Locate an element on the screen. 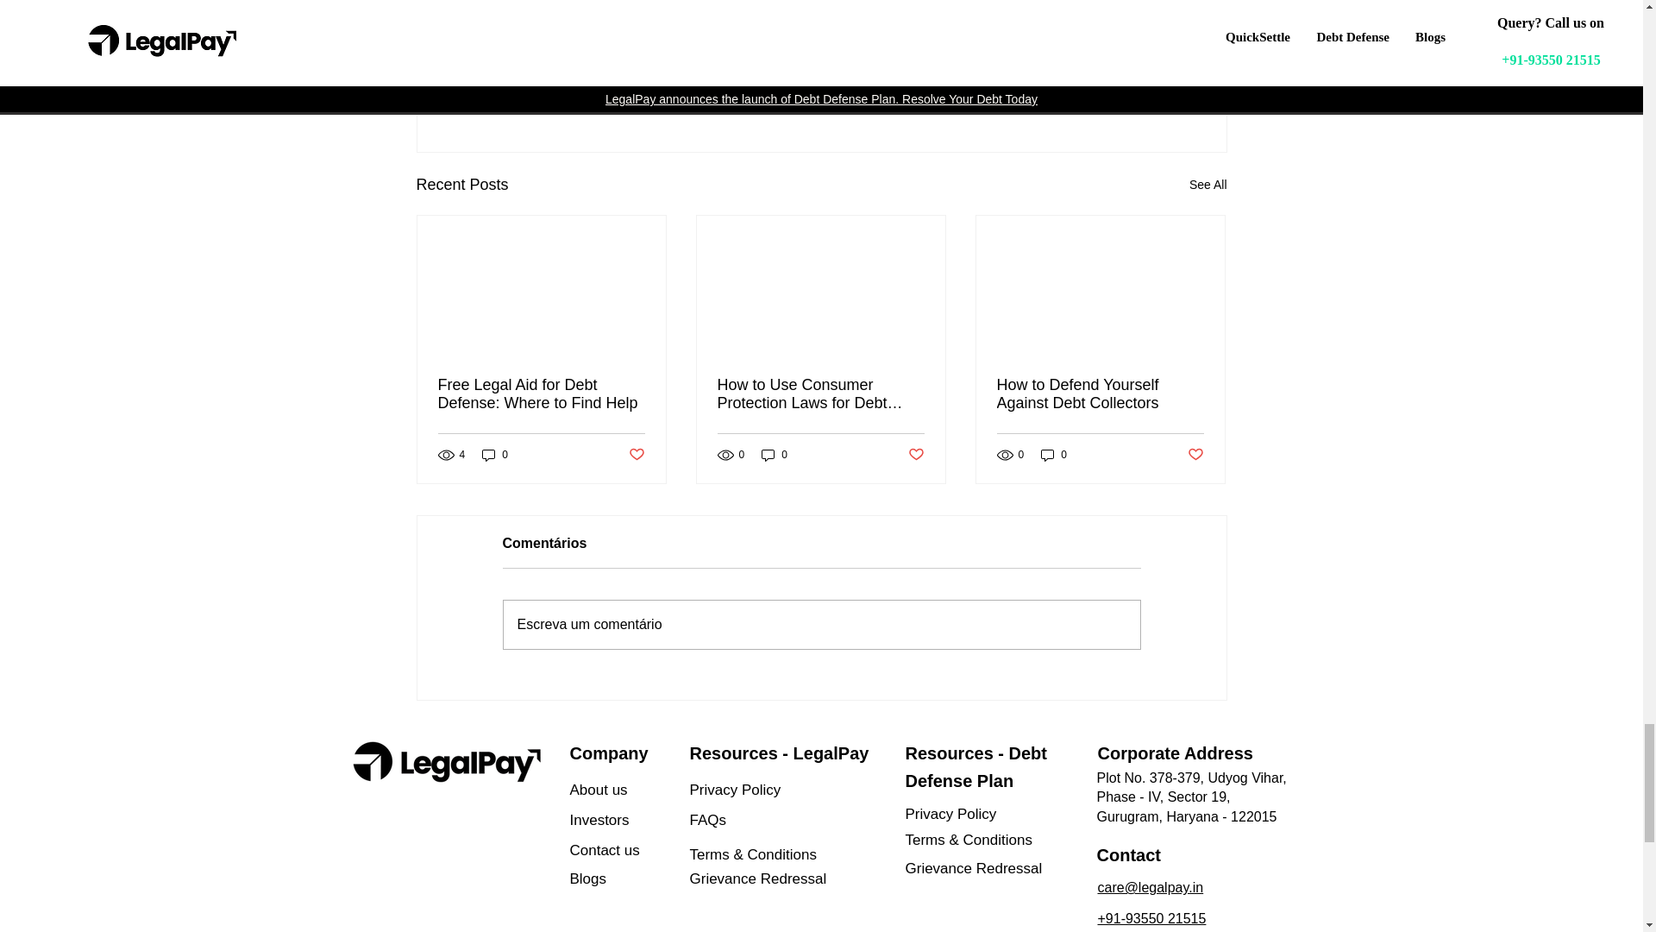 Image resolution: width=1656 pixels, height=932 pixels. Privacy Policy is located at coordinates (1126, 91).